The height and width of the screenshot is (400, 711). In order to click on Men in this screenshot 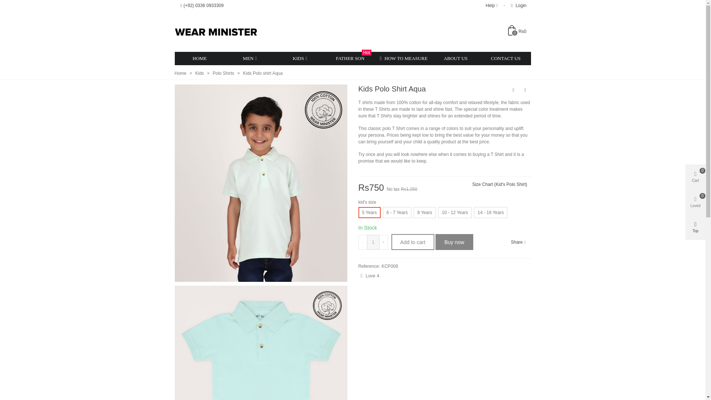, I will do `click(250, 59)`.